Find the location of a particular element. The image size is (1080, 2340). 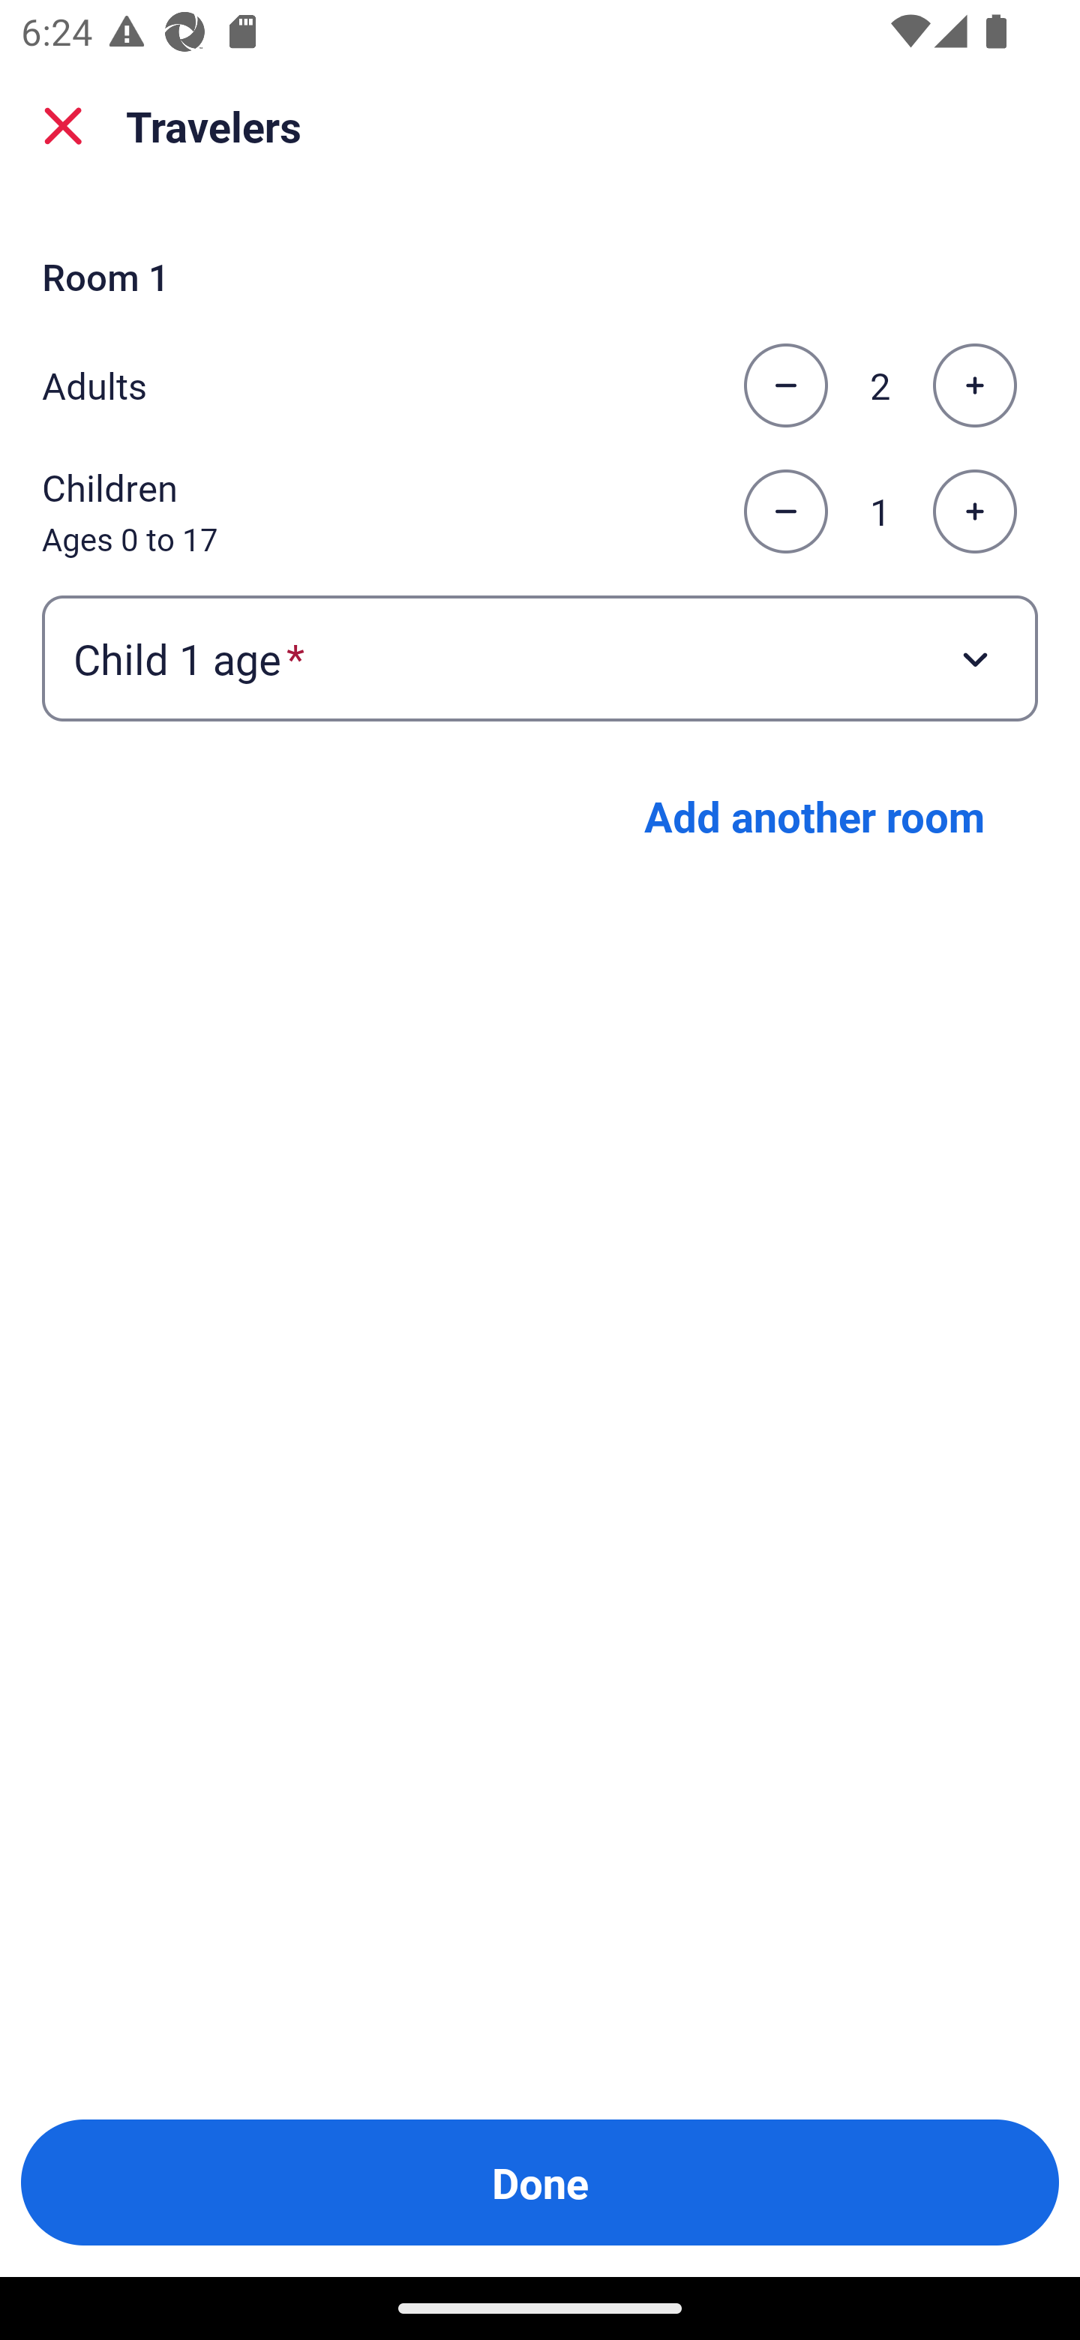

Child 1 age required Button is located at coordinates (540, 657).